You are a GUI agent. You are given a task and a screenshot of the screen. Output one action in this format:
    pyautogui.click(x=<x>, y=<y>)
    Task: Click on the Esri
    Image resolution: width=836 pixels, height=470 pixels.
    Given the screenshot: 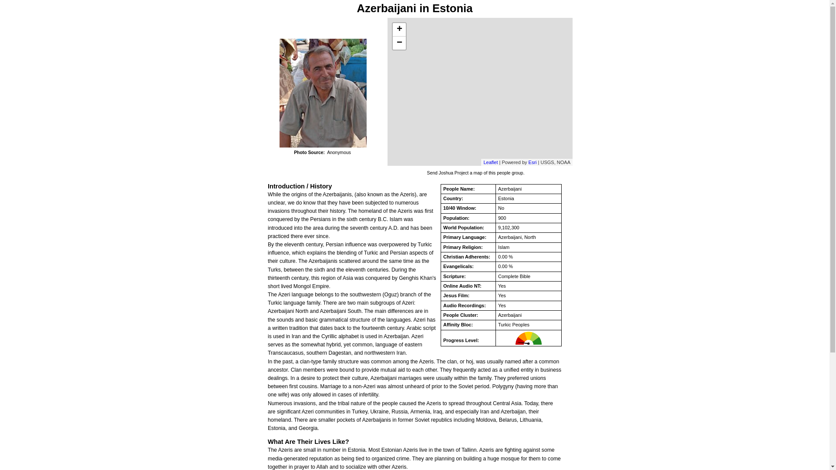 What is the action you would take?
    pyautogui.click(x=532, y=162)
    